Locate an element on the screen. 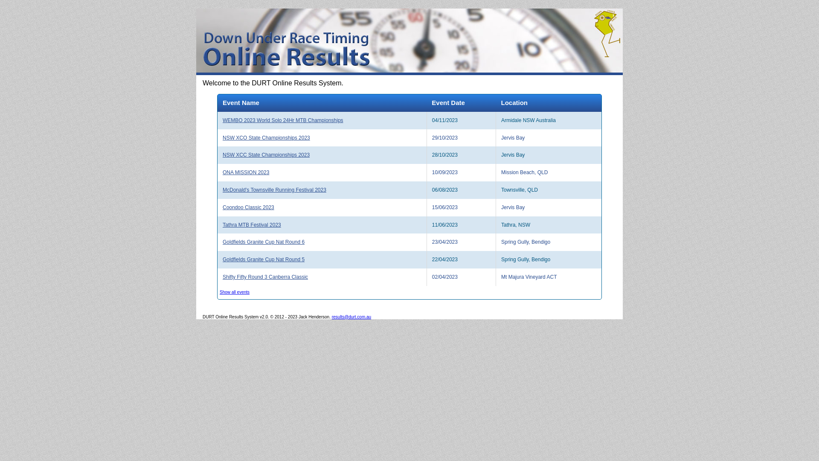 This screenshot has width=819, height=461. Goldfields Granite Cup Nat Round 5 is located at coordinates (322, 260).